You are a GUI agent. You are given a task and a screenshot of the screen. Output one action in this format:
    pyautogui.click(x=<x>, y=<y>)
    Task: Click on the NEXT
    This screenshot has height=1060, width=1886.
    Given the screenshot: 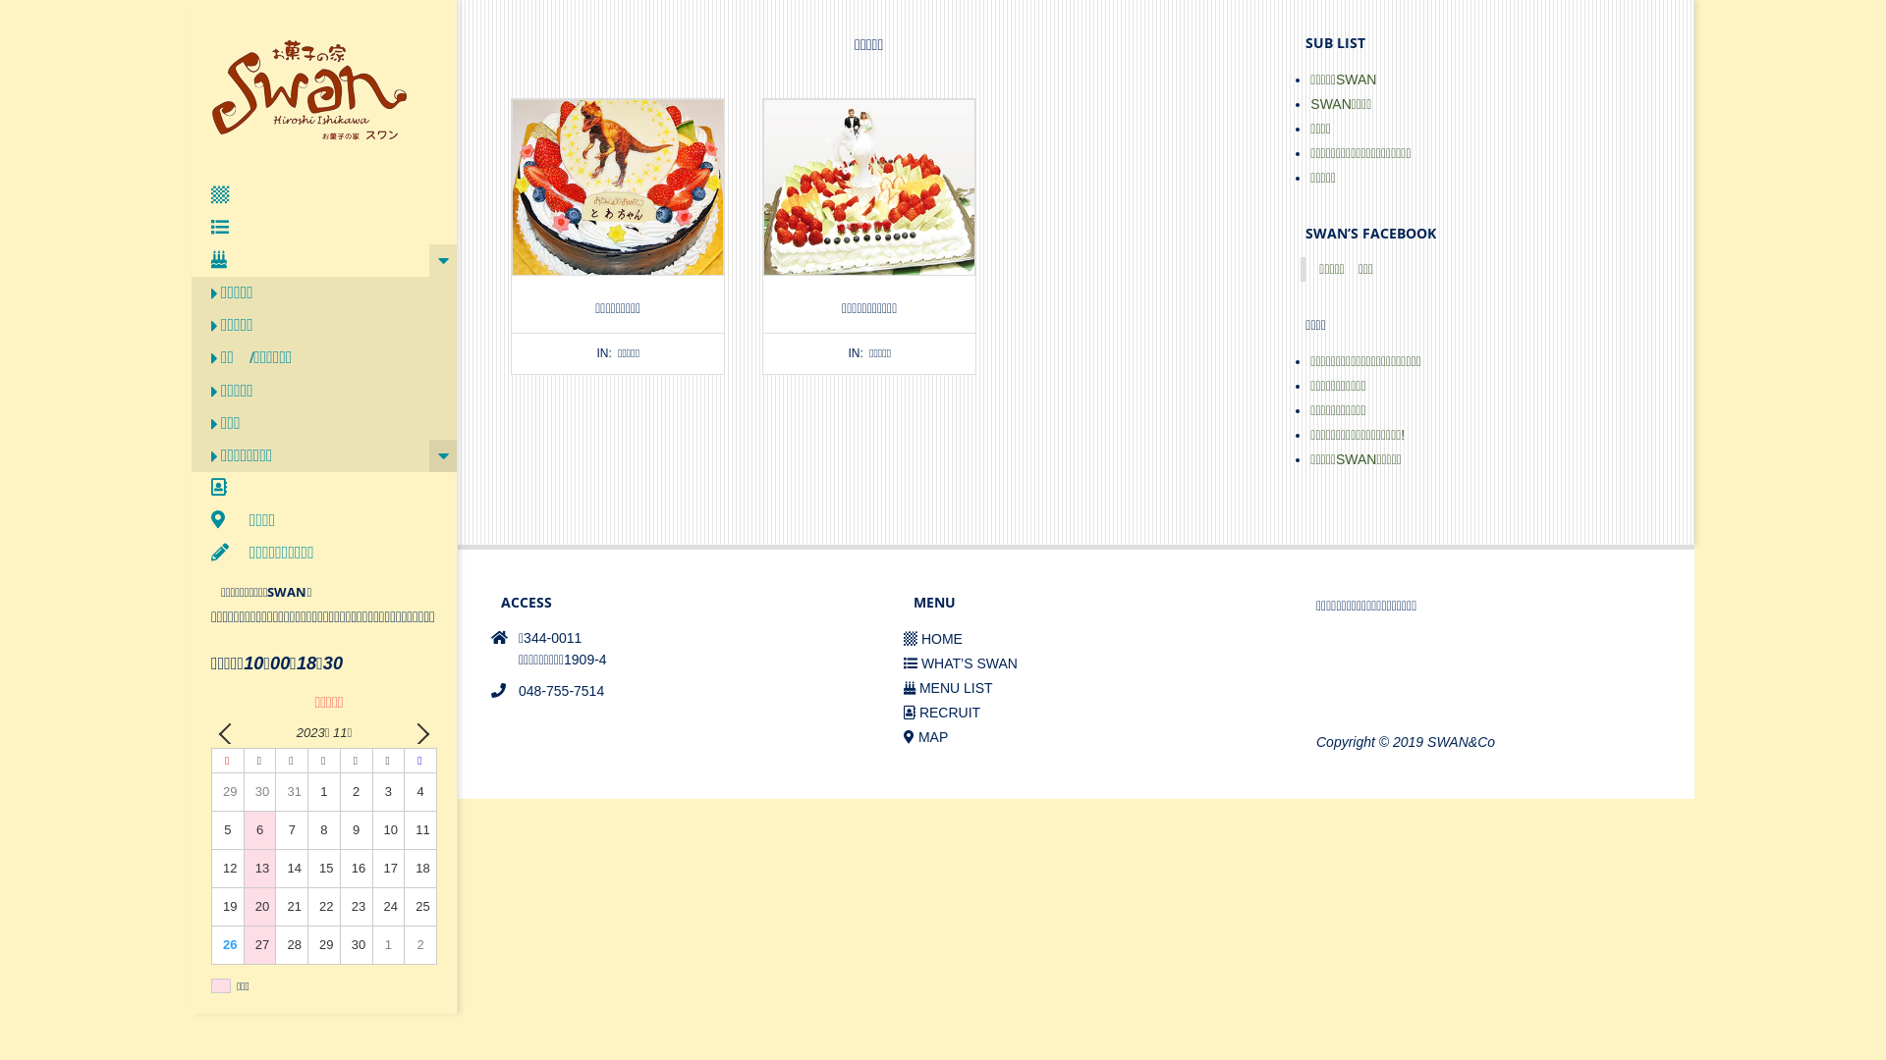 What is the action you would take?
    pyautogui.click(x=418, y=732)
    